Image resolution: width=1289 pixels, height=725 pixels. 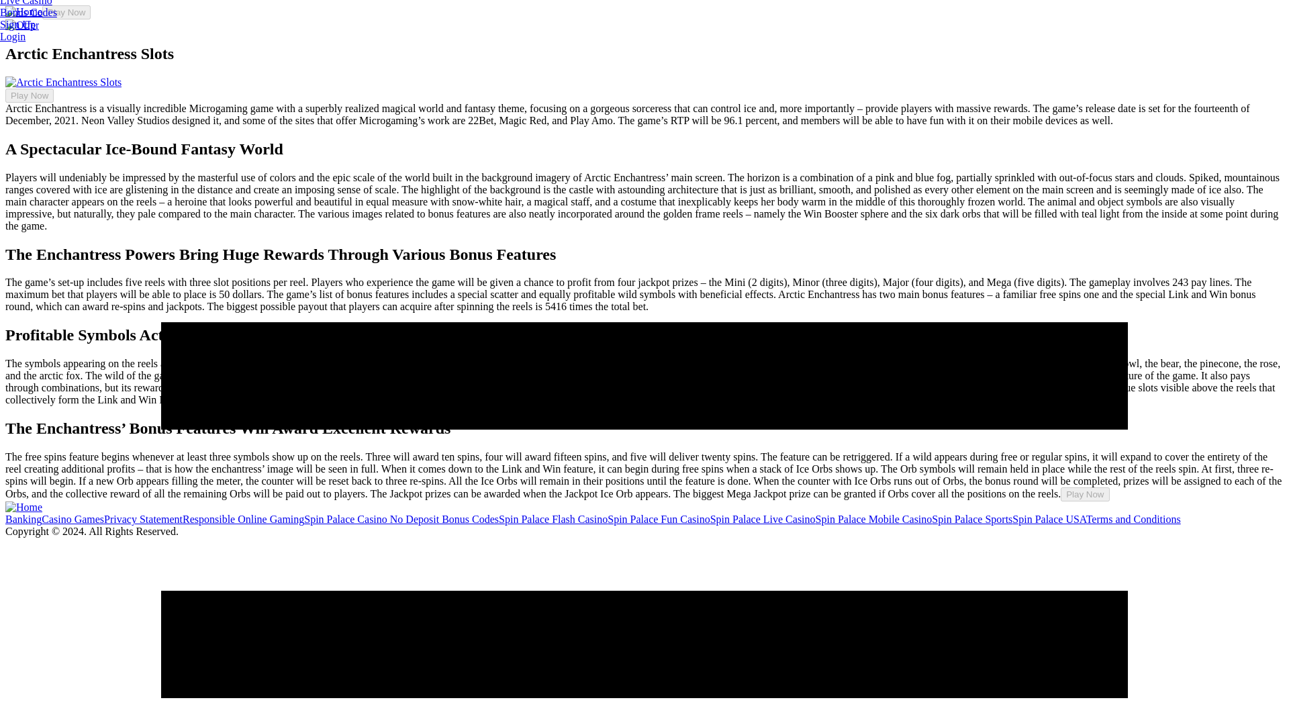 I want to click on Spin Palace Sports, so click(x=972, y=518).